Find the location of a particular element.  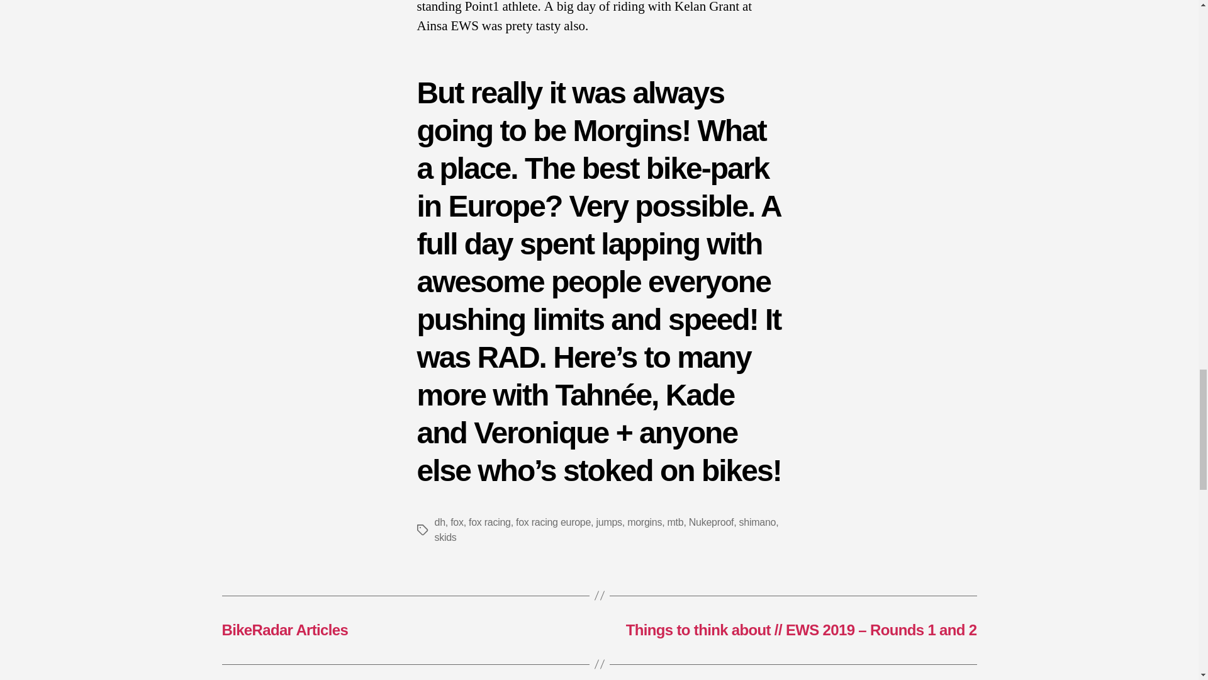

mtb is located at coordinates (676, 522).